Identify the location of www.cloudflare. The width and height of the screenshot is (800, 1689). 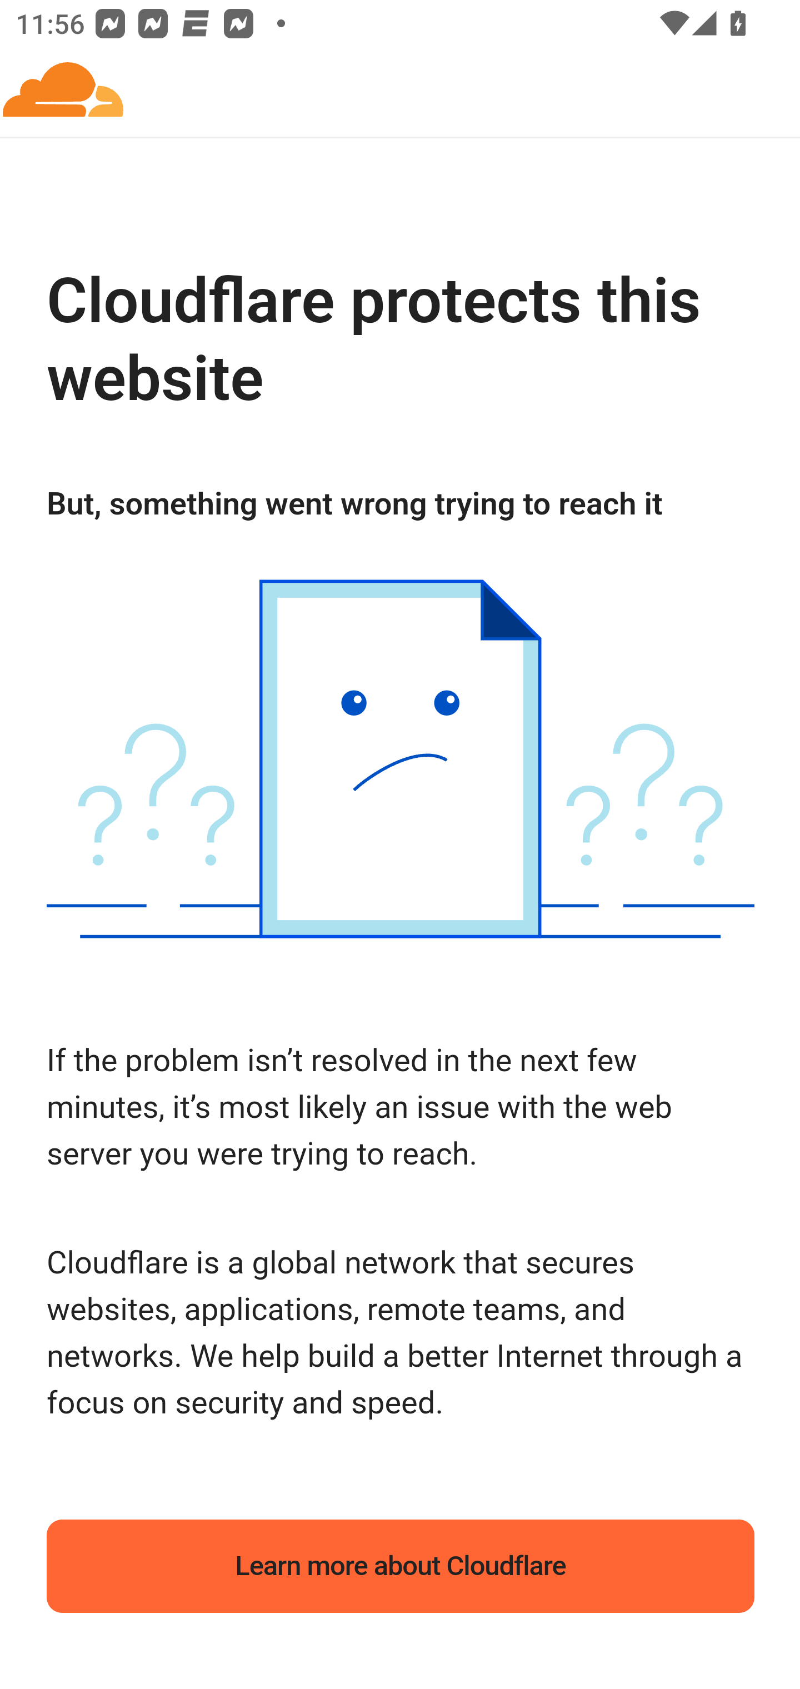
(64, 91).